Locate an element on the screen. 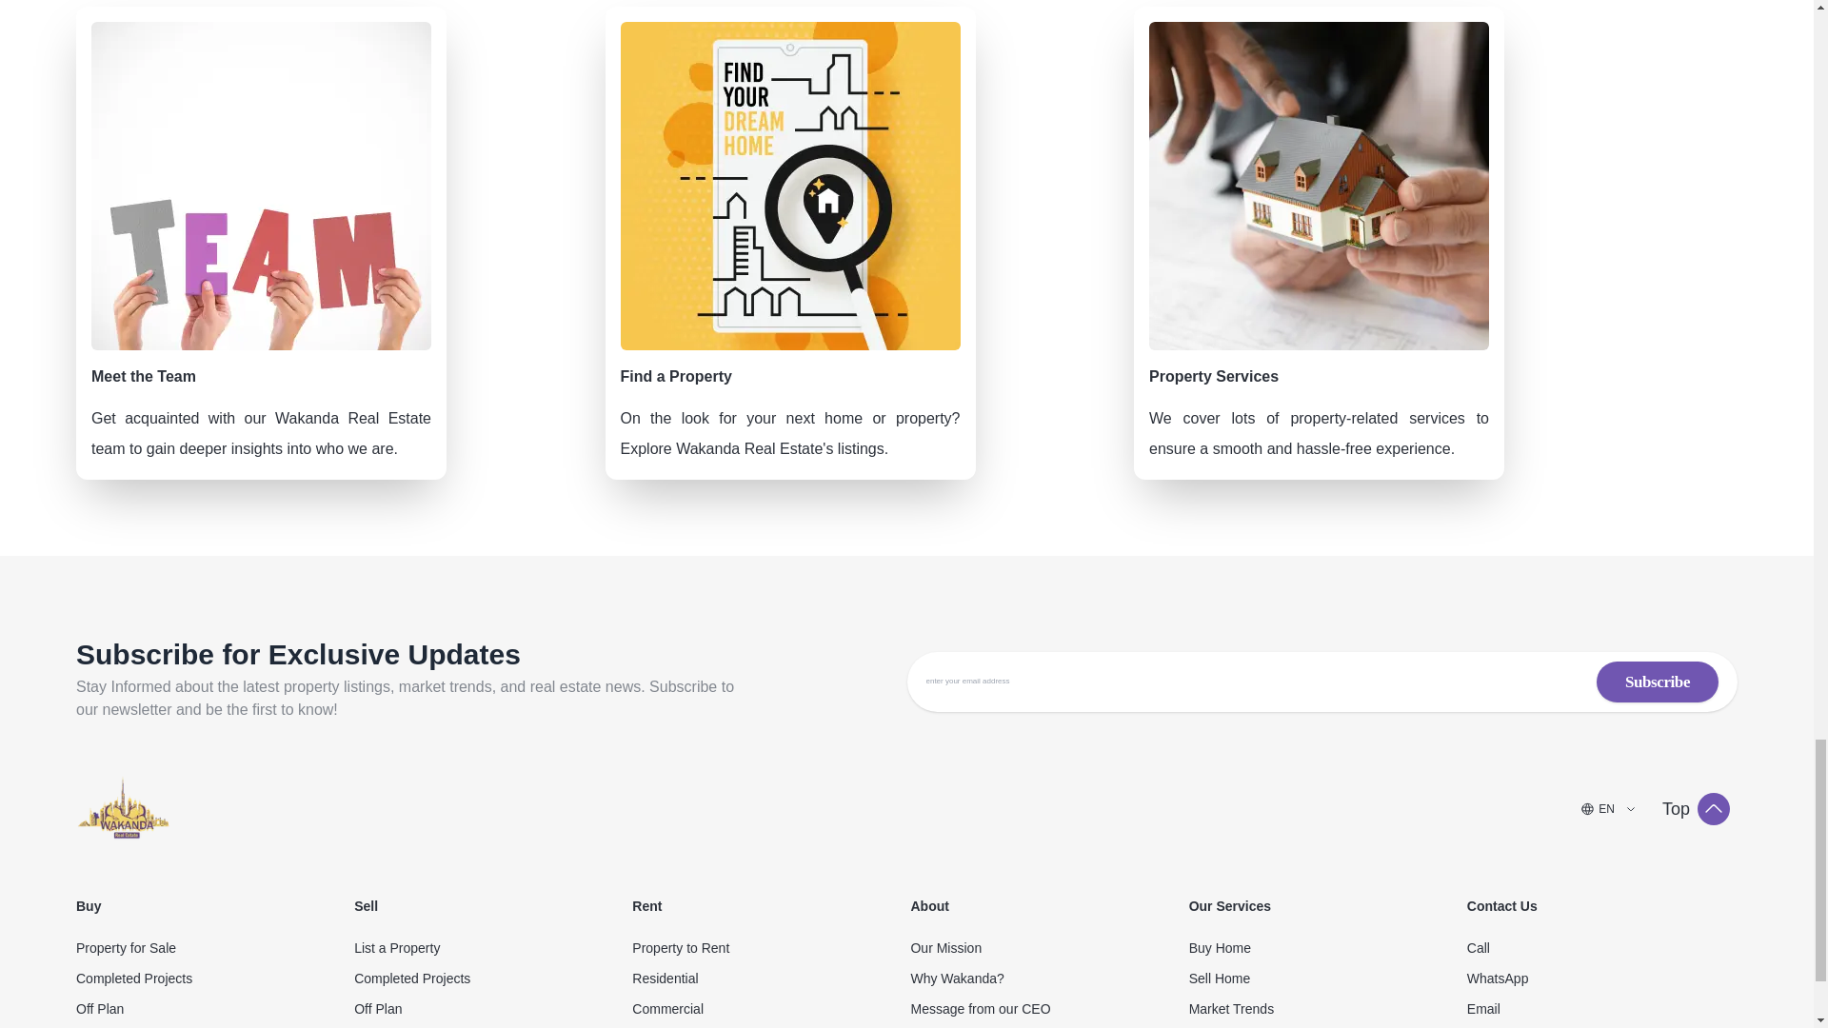 Image resolution: width=1828 pixels, height=1028 pixels. Call is located at coordinates (1602, 948).